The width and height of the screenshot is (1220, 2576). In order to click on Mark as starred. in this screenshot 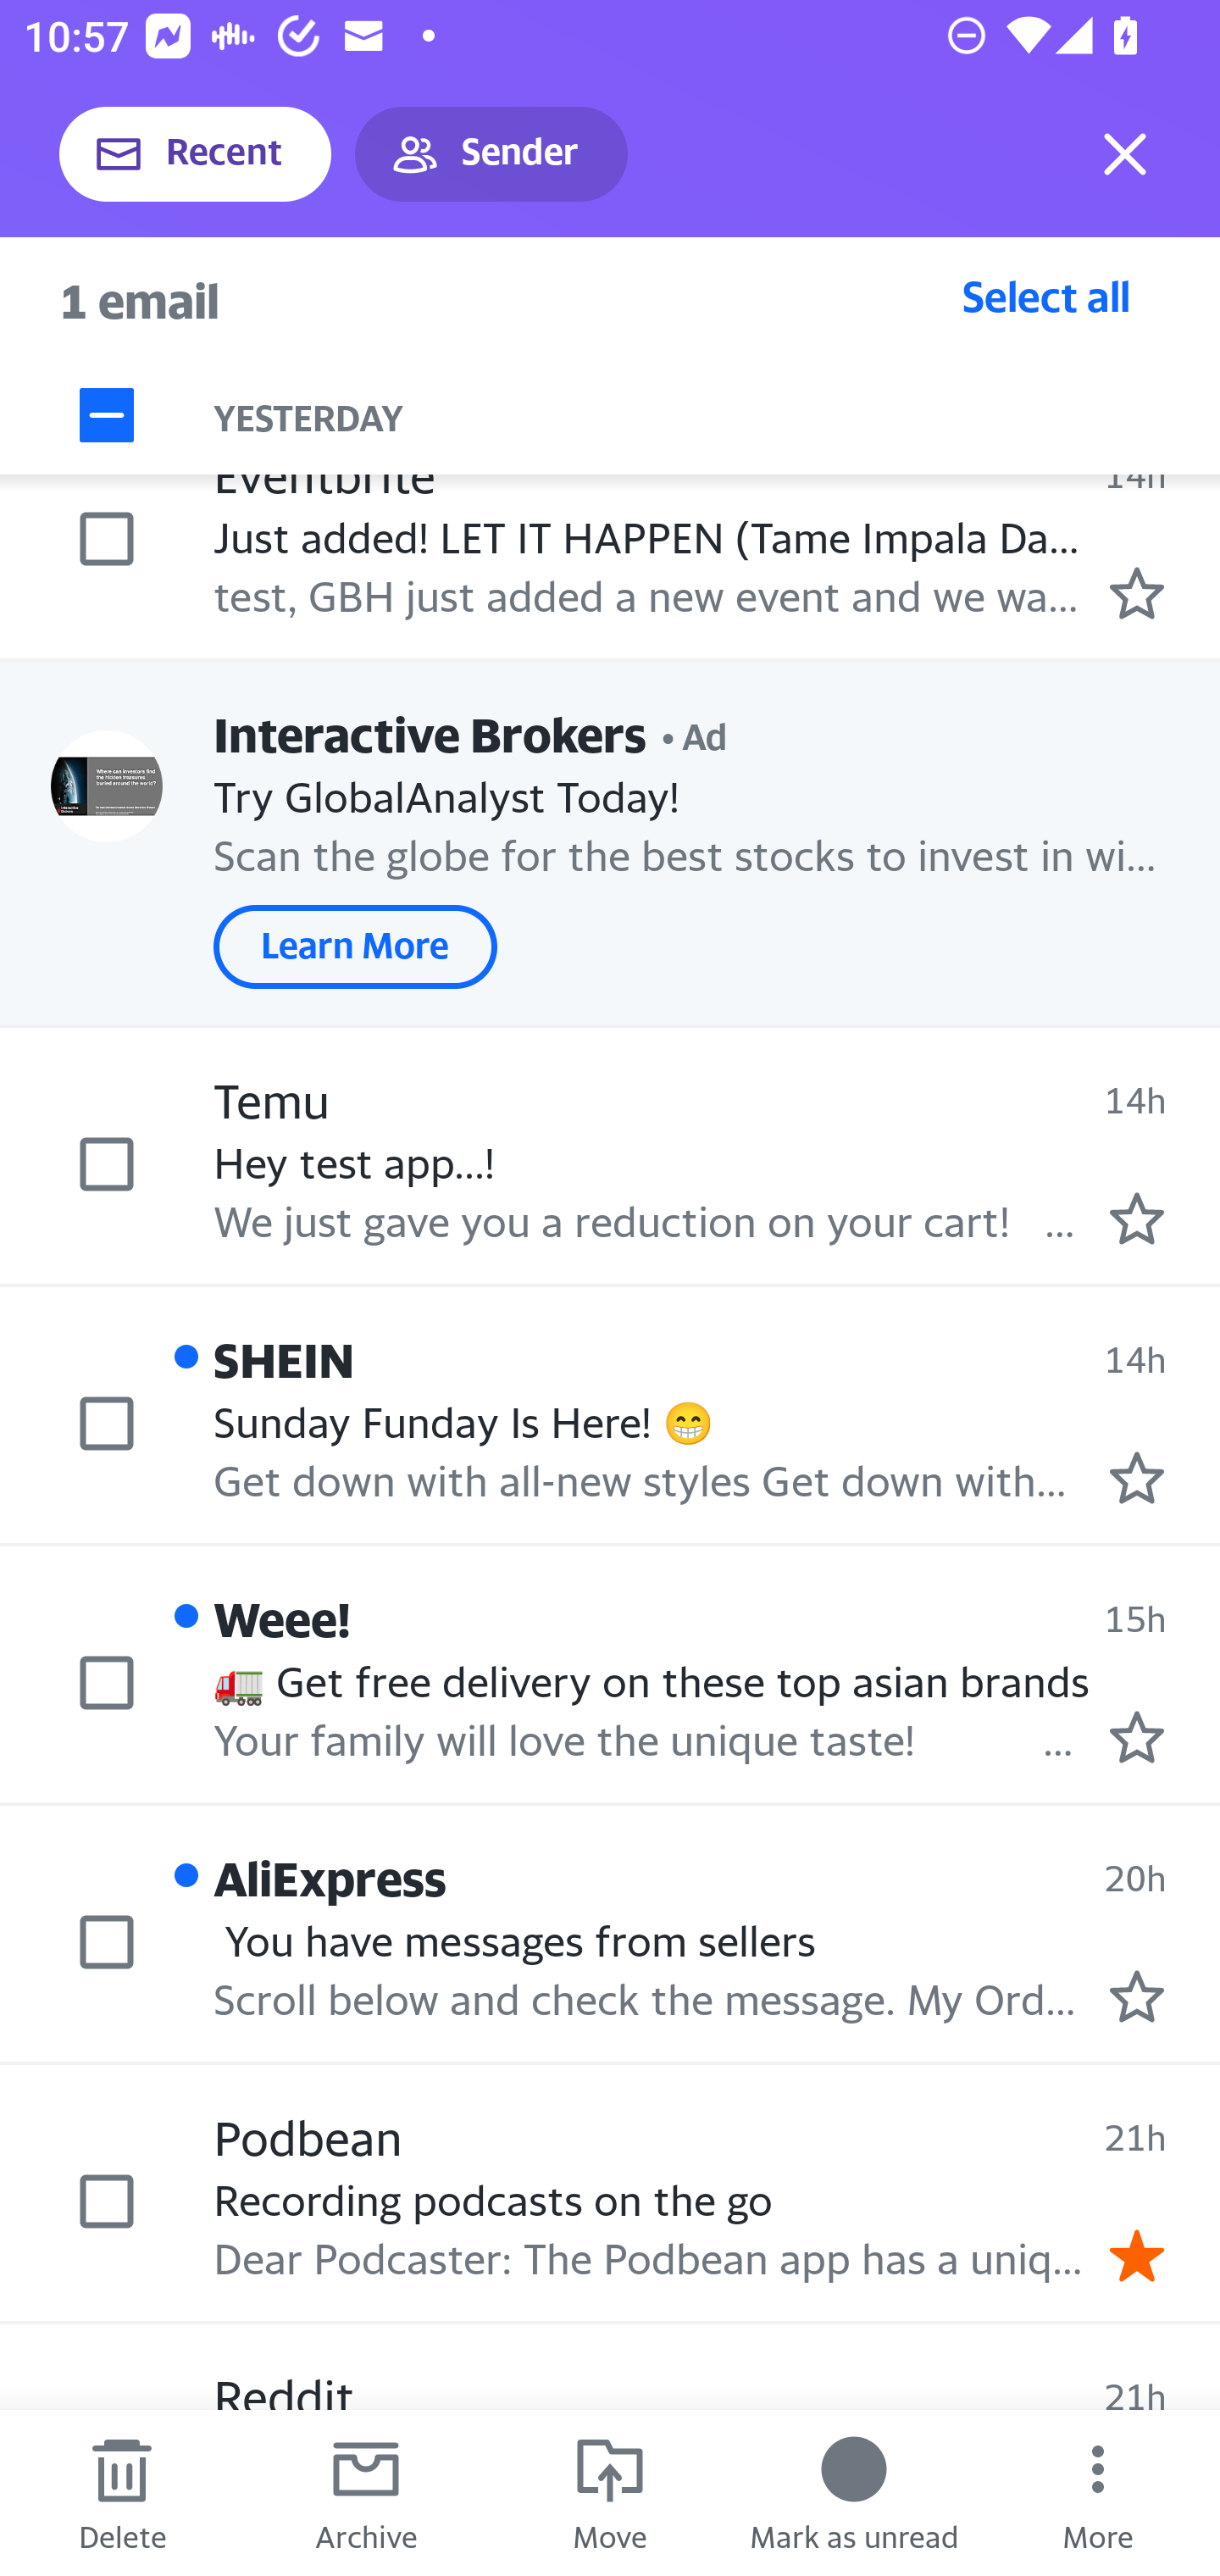, I will do `click(1137, 1477)`.